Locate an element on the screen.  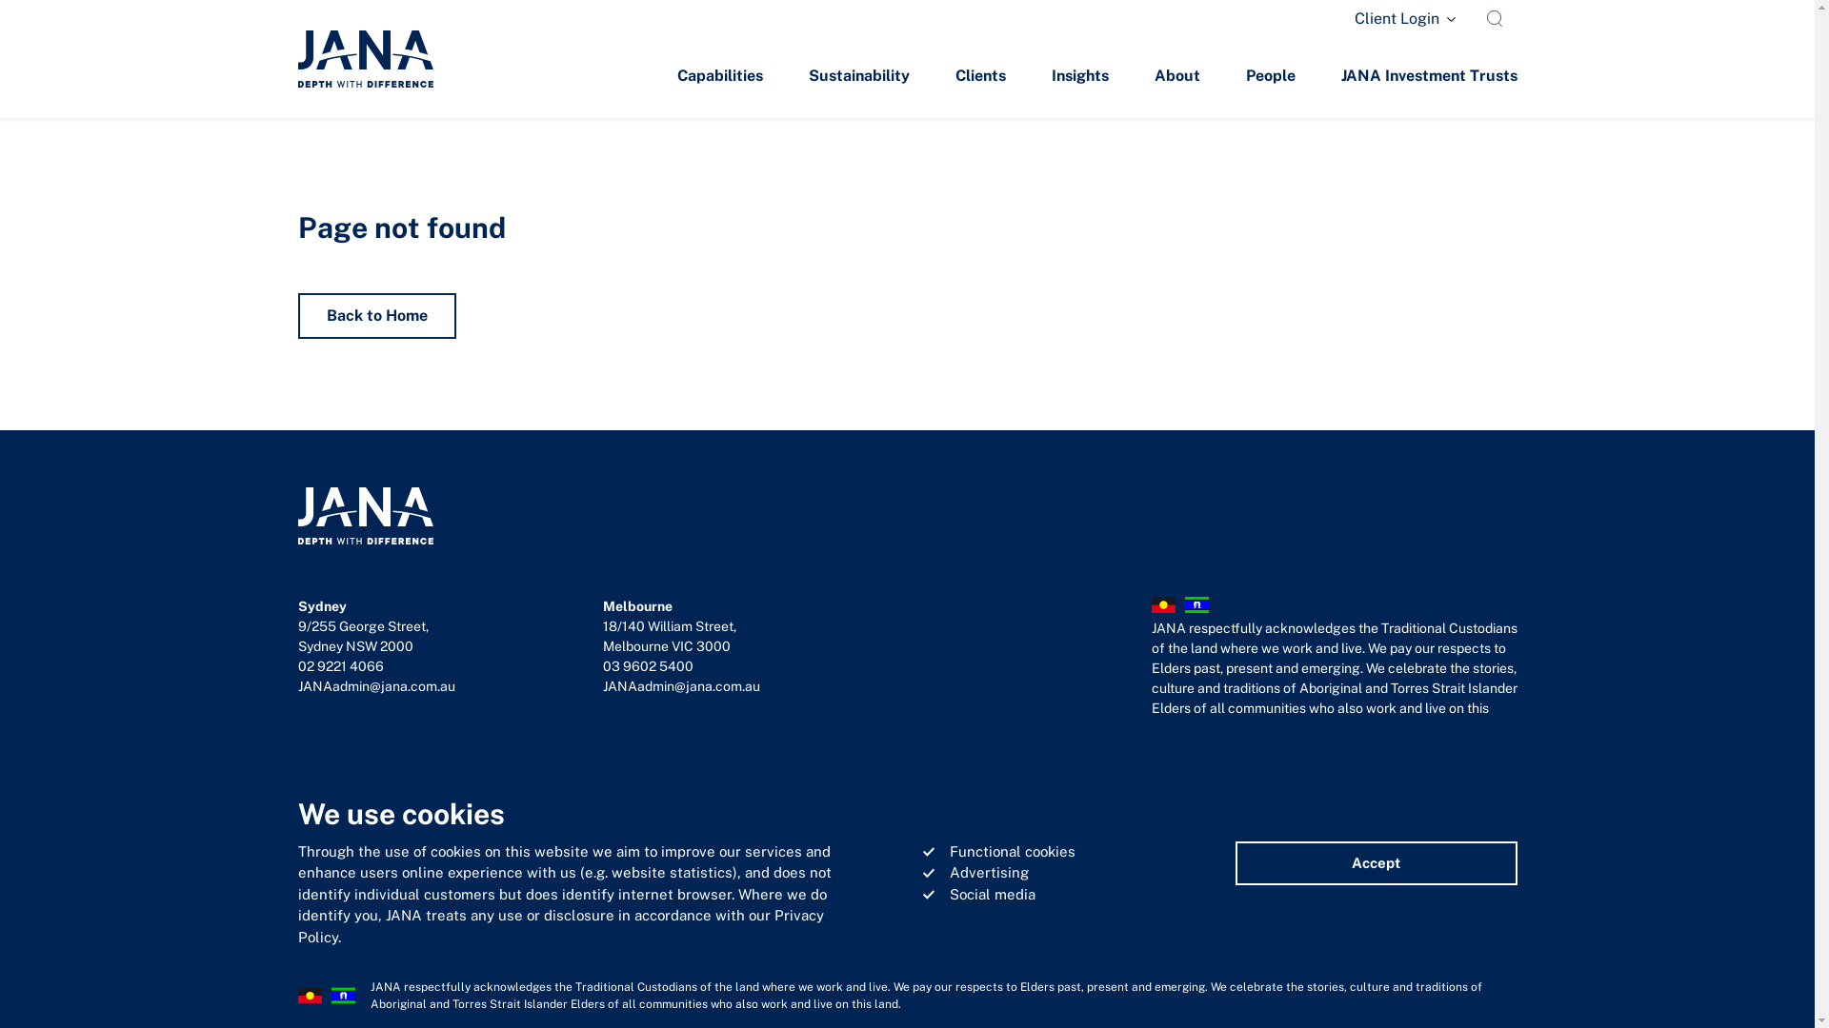
People is located at coordinates (1271, 78).